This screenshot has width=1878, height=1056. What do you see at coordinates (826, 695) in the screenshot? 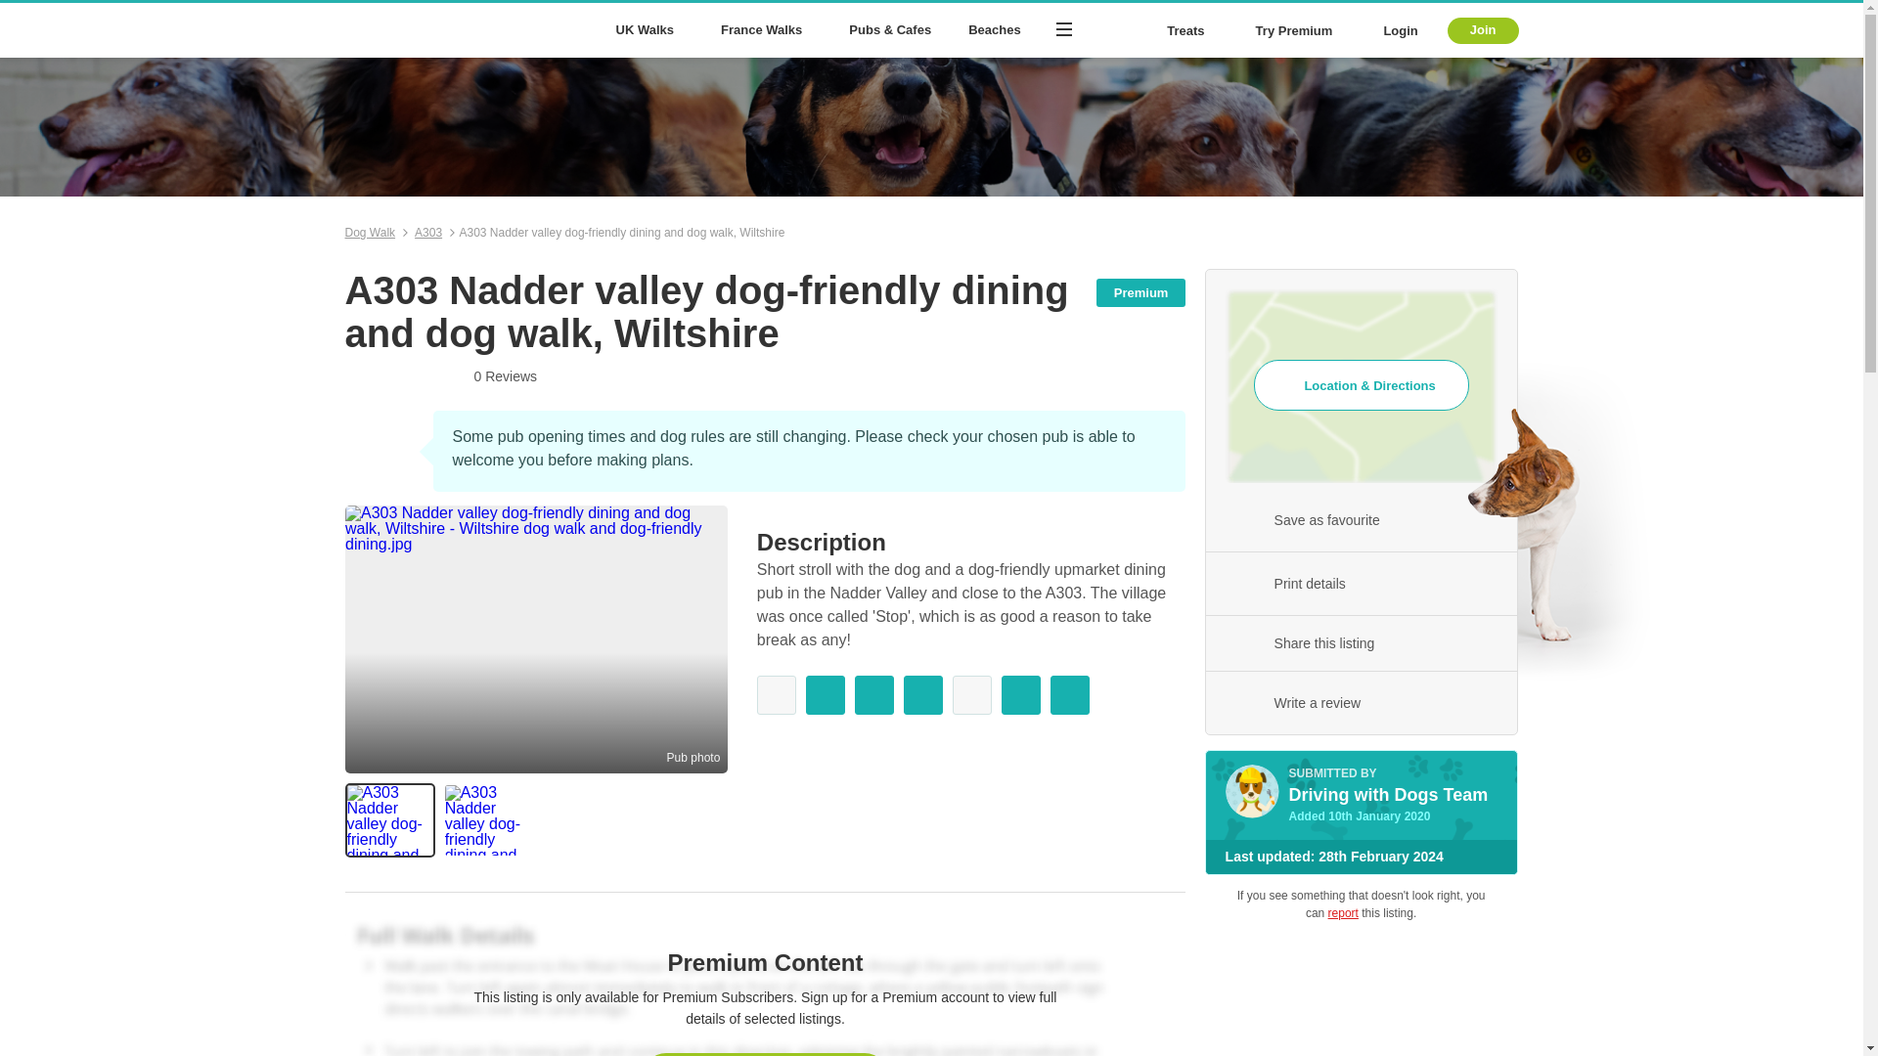
I see `Refreshments Available` at bounding box center [826, 695].